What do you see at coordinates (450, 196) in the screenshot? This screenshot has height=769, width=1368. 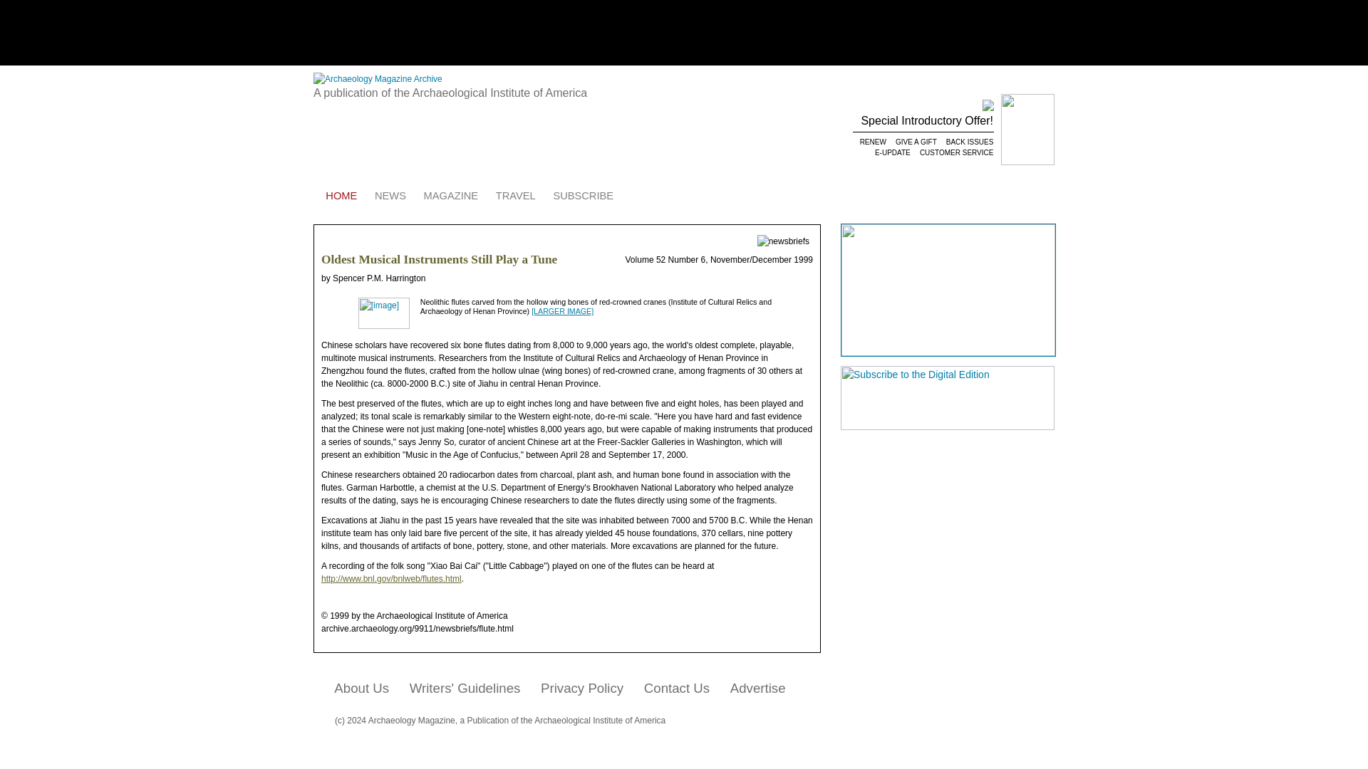 I see `MAGAZINE` at bounding box center [450, 196].